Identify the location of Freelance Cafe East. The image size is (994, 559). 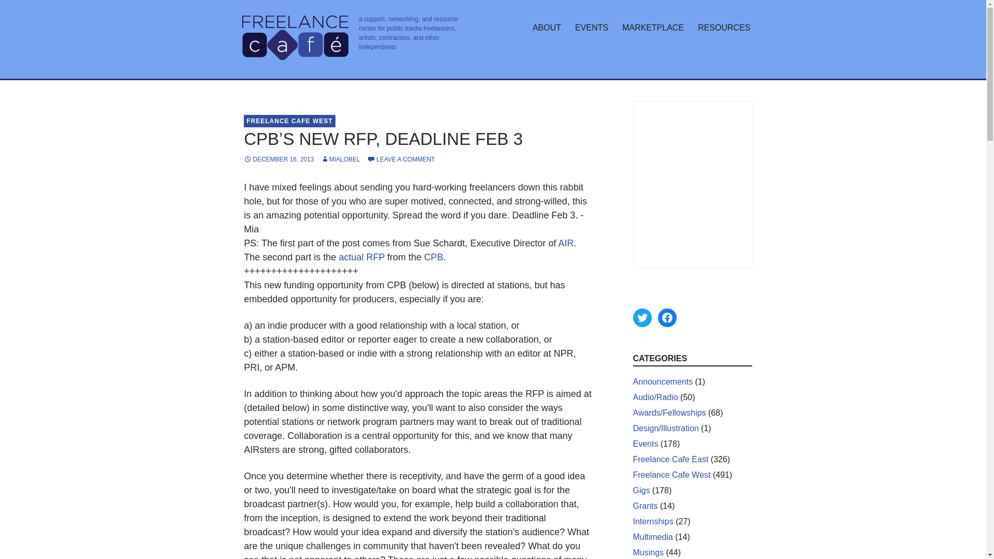
(670, 460).